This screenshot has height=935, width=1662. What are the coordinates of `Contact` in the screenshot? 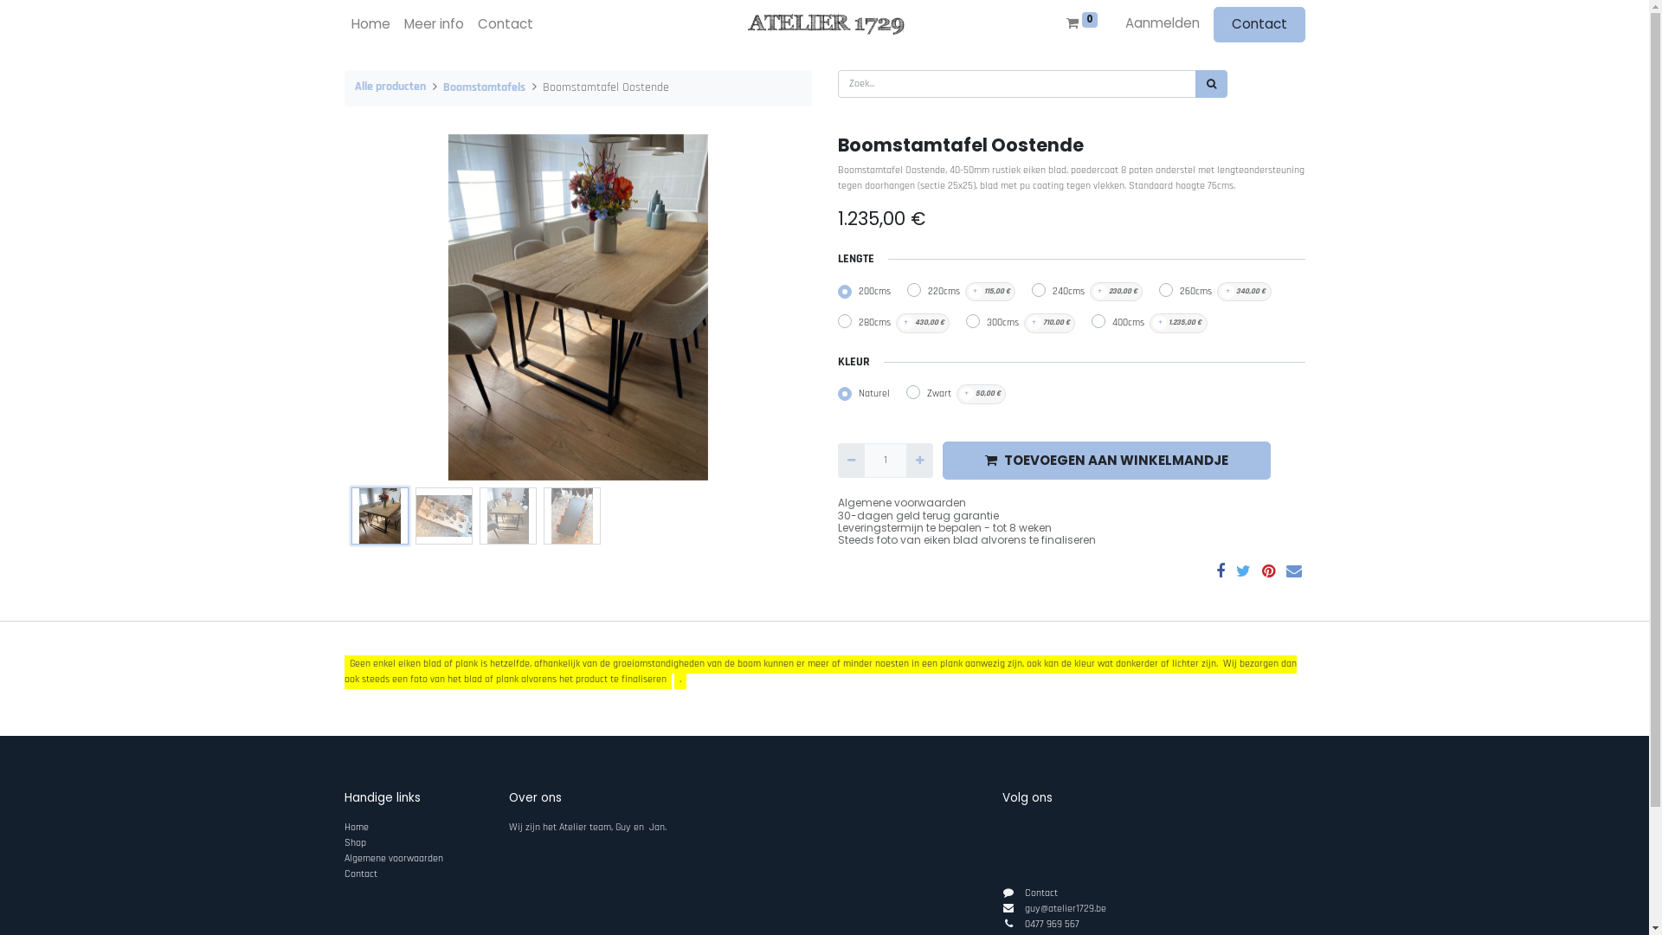 It's located at (1259, 24).